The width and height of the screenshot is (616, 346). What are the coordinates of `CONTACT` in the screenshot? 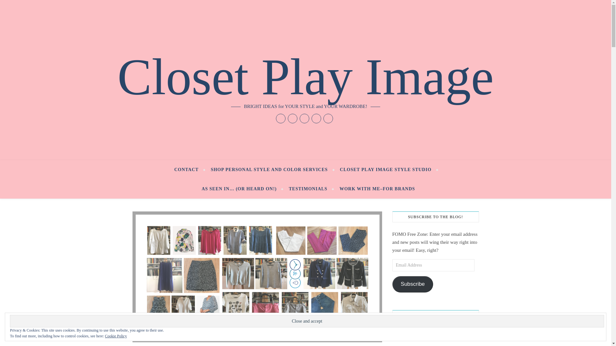 It's located at (189, 170).